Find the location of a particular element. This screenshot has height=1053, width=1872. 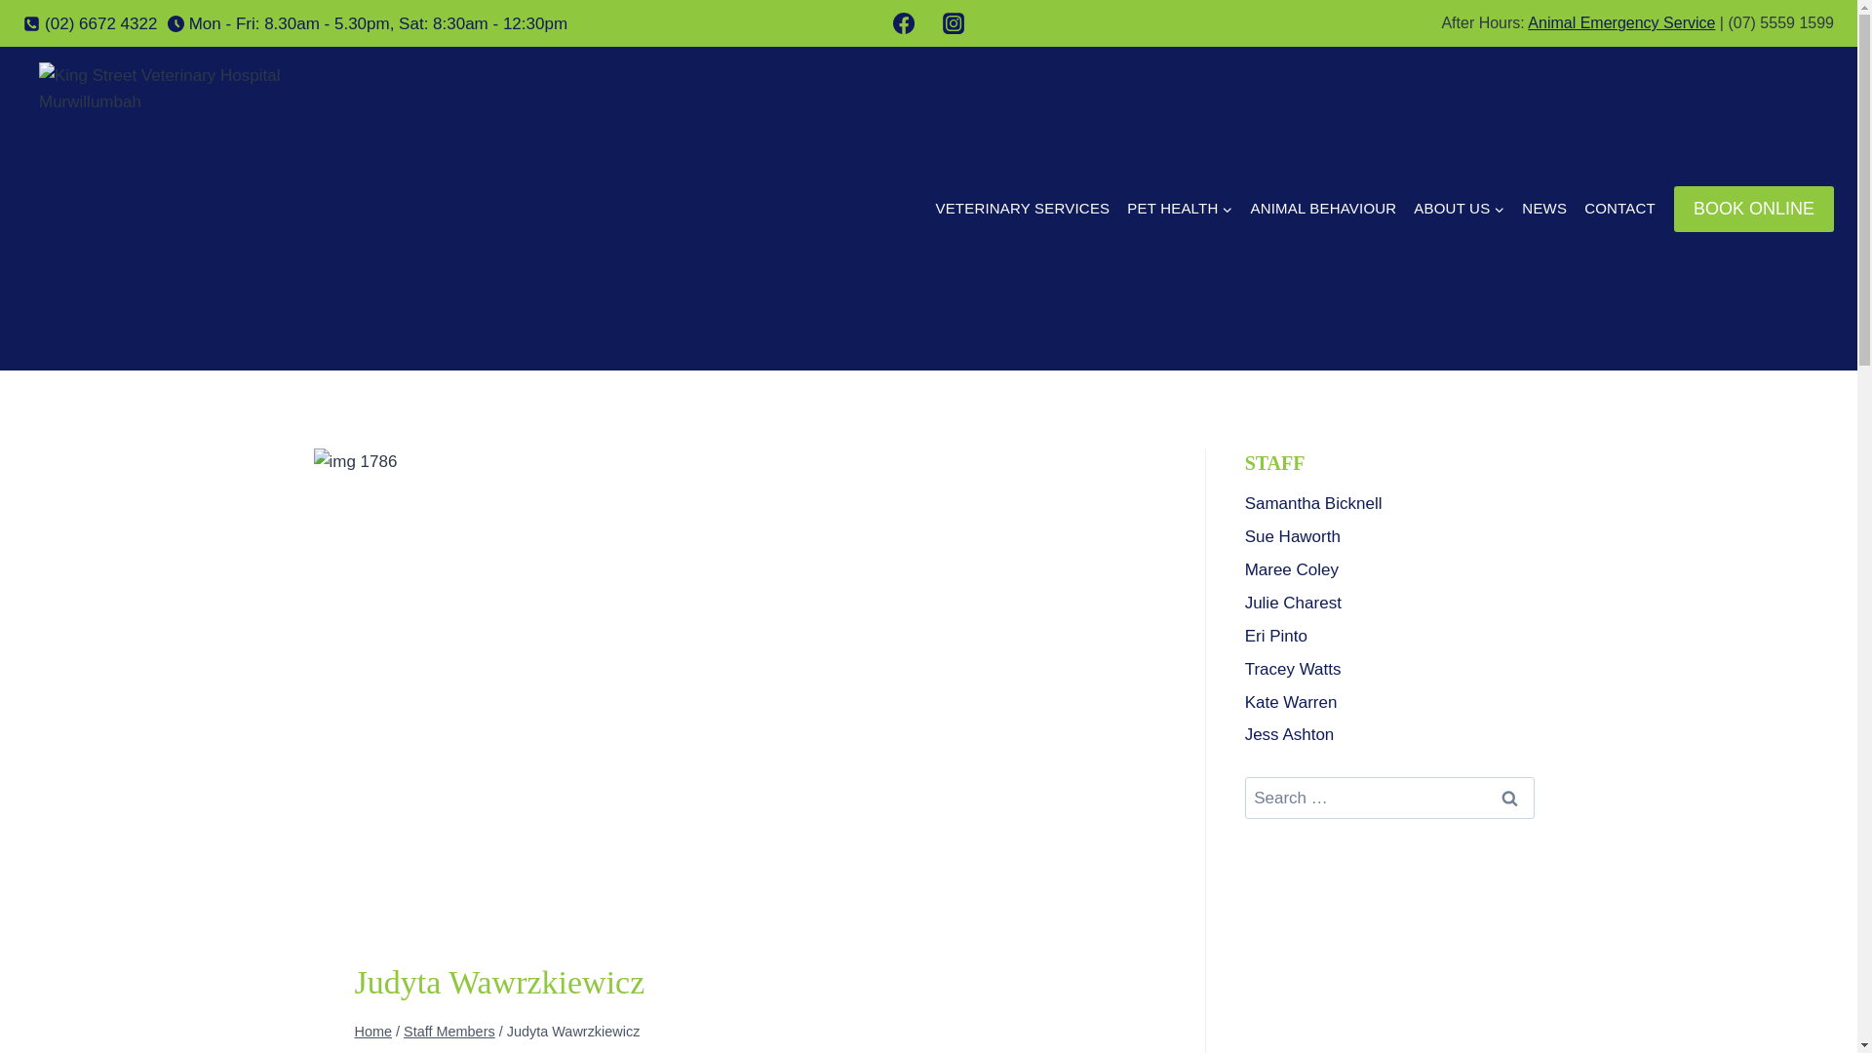

Samantha Bicknell is located at coordinates (1389, 503).